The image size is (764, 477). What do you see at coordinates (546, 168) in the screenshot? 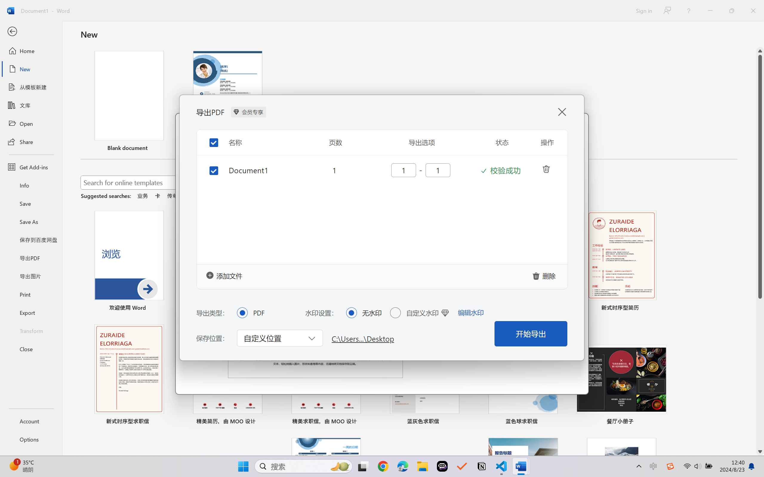
I see `deleteColumn` at bounding box center [546, 168].